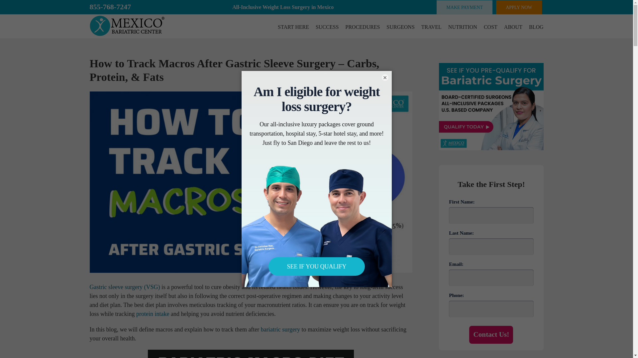 Image resolution: width=638 pixels, height=358 pixels. Describe the element at coordinates (327, 27) in the screenshot. I see `SUCCESS` at that location.